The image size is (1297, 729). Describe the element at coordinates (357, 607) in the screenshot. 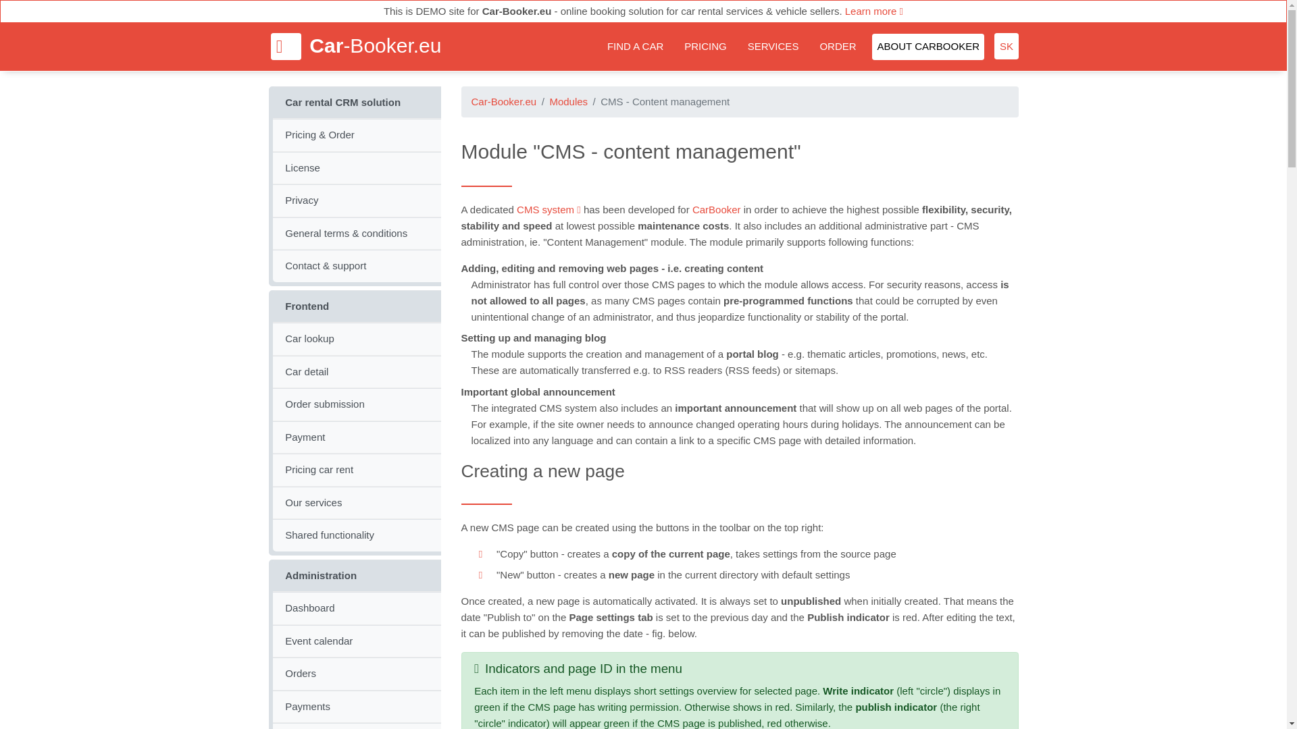

I see `Dashboard` at that location.